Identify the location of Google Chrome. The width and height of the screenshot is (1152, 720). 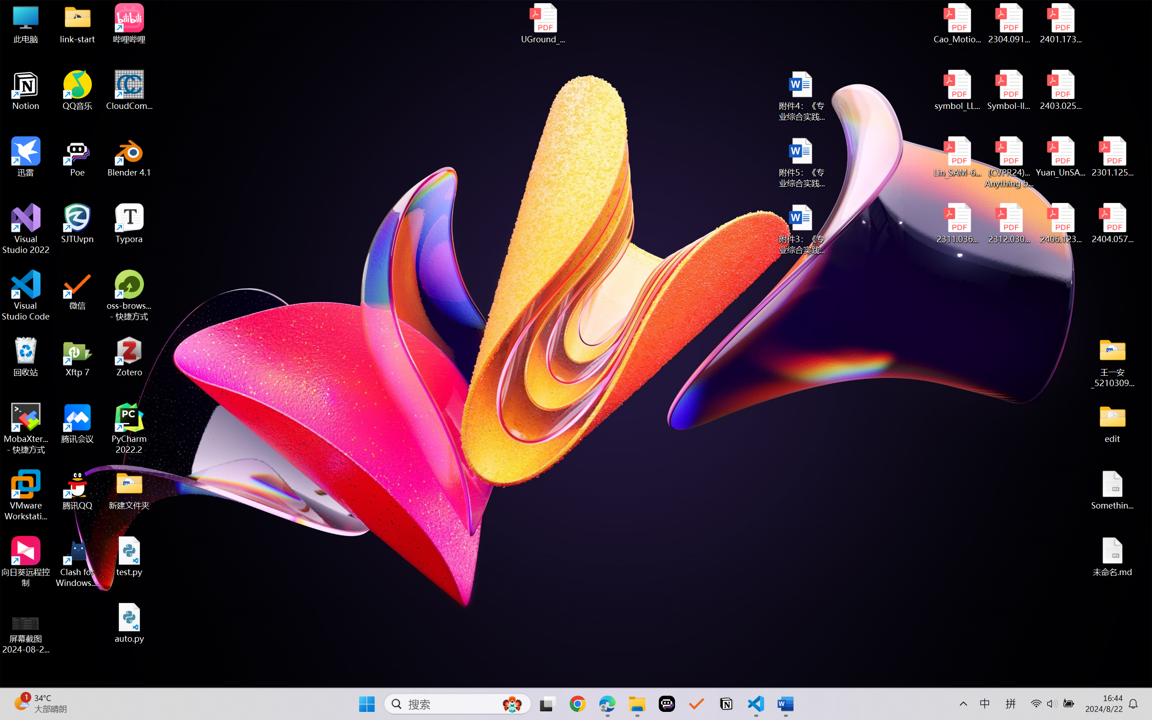
(577, 704).